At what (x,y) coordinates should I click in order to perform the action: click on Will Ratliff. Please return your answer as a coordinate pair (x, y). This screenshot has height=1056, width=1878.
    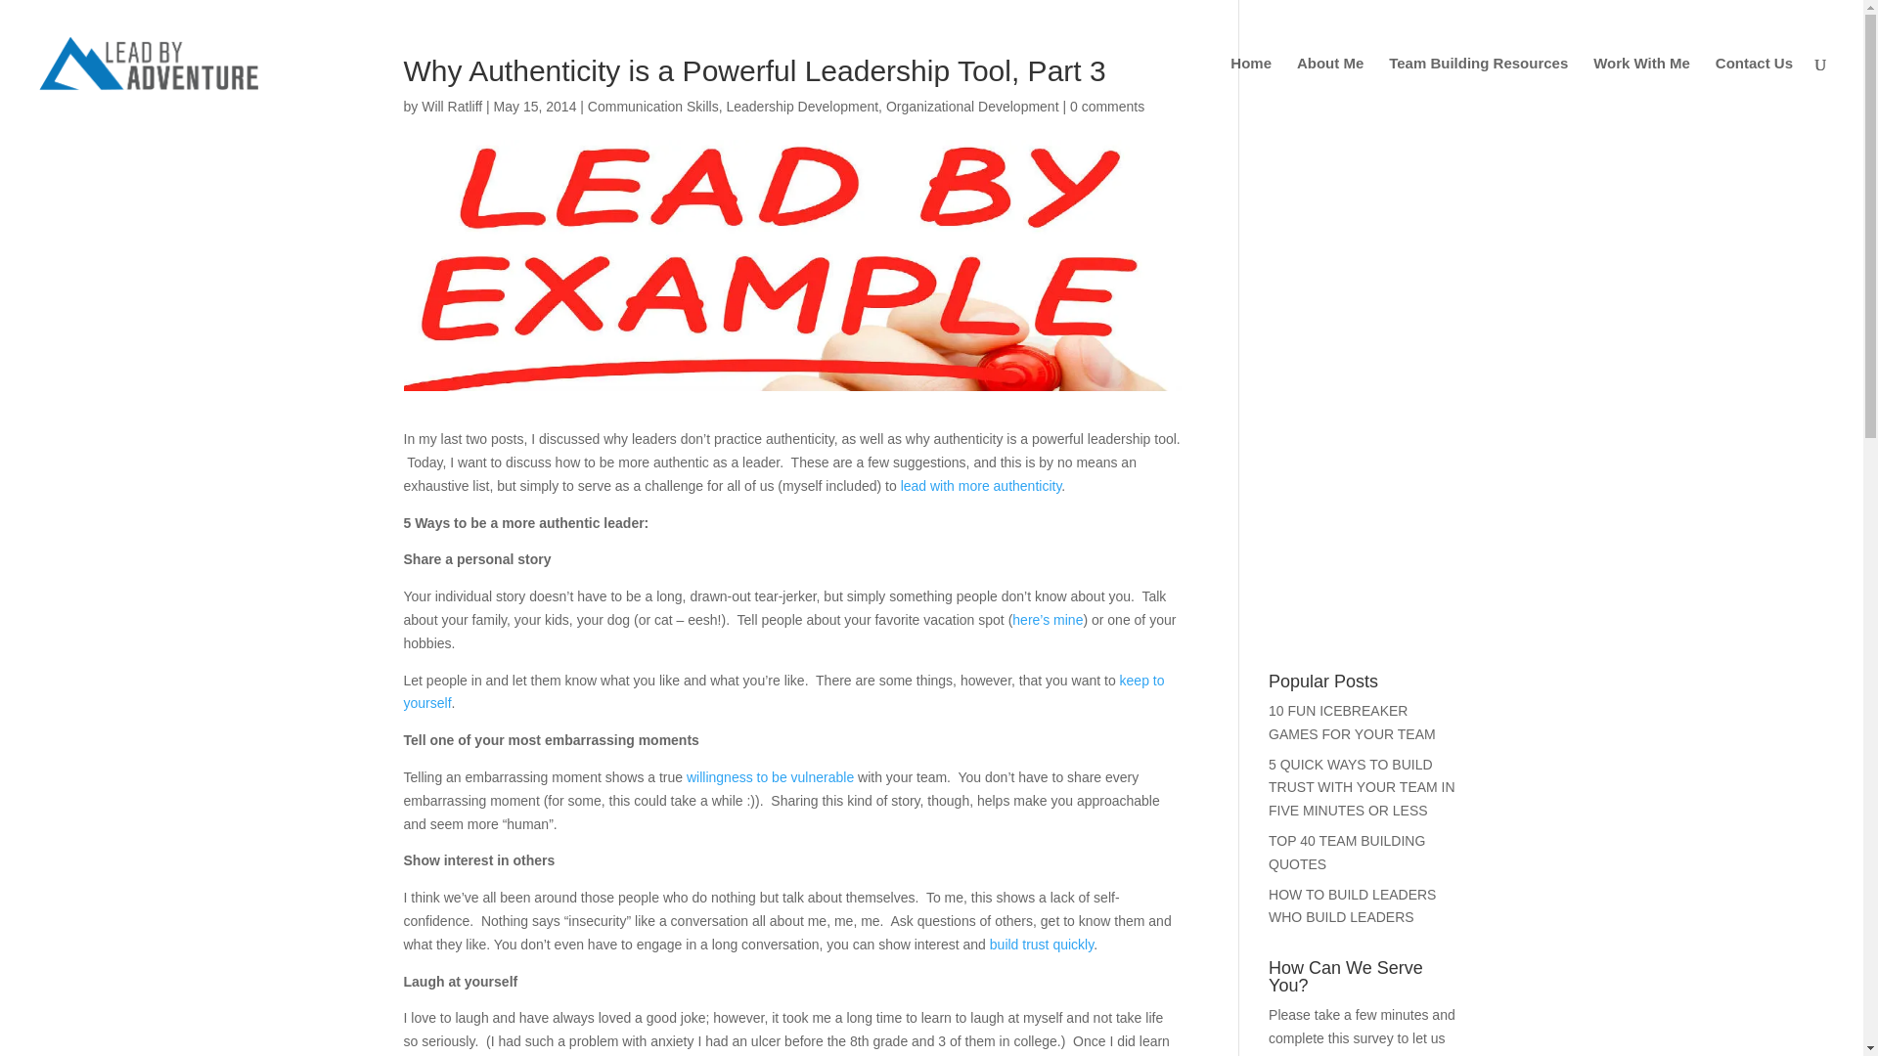
    Looking at the image, I should click on (452, 135).